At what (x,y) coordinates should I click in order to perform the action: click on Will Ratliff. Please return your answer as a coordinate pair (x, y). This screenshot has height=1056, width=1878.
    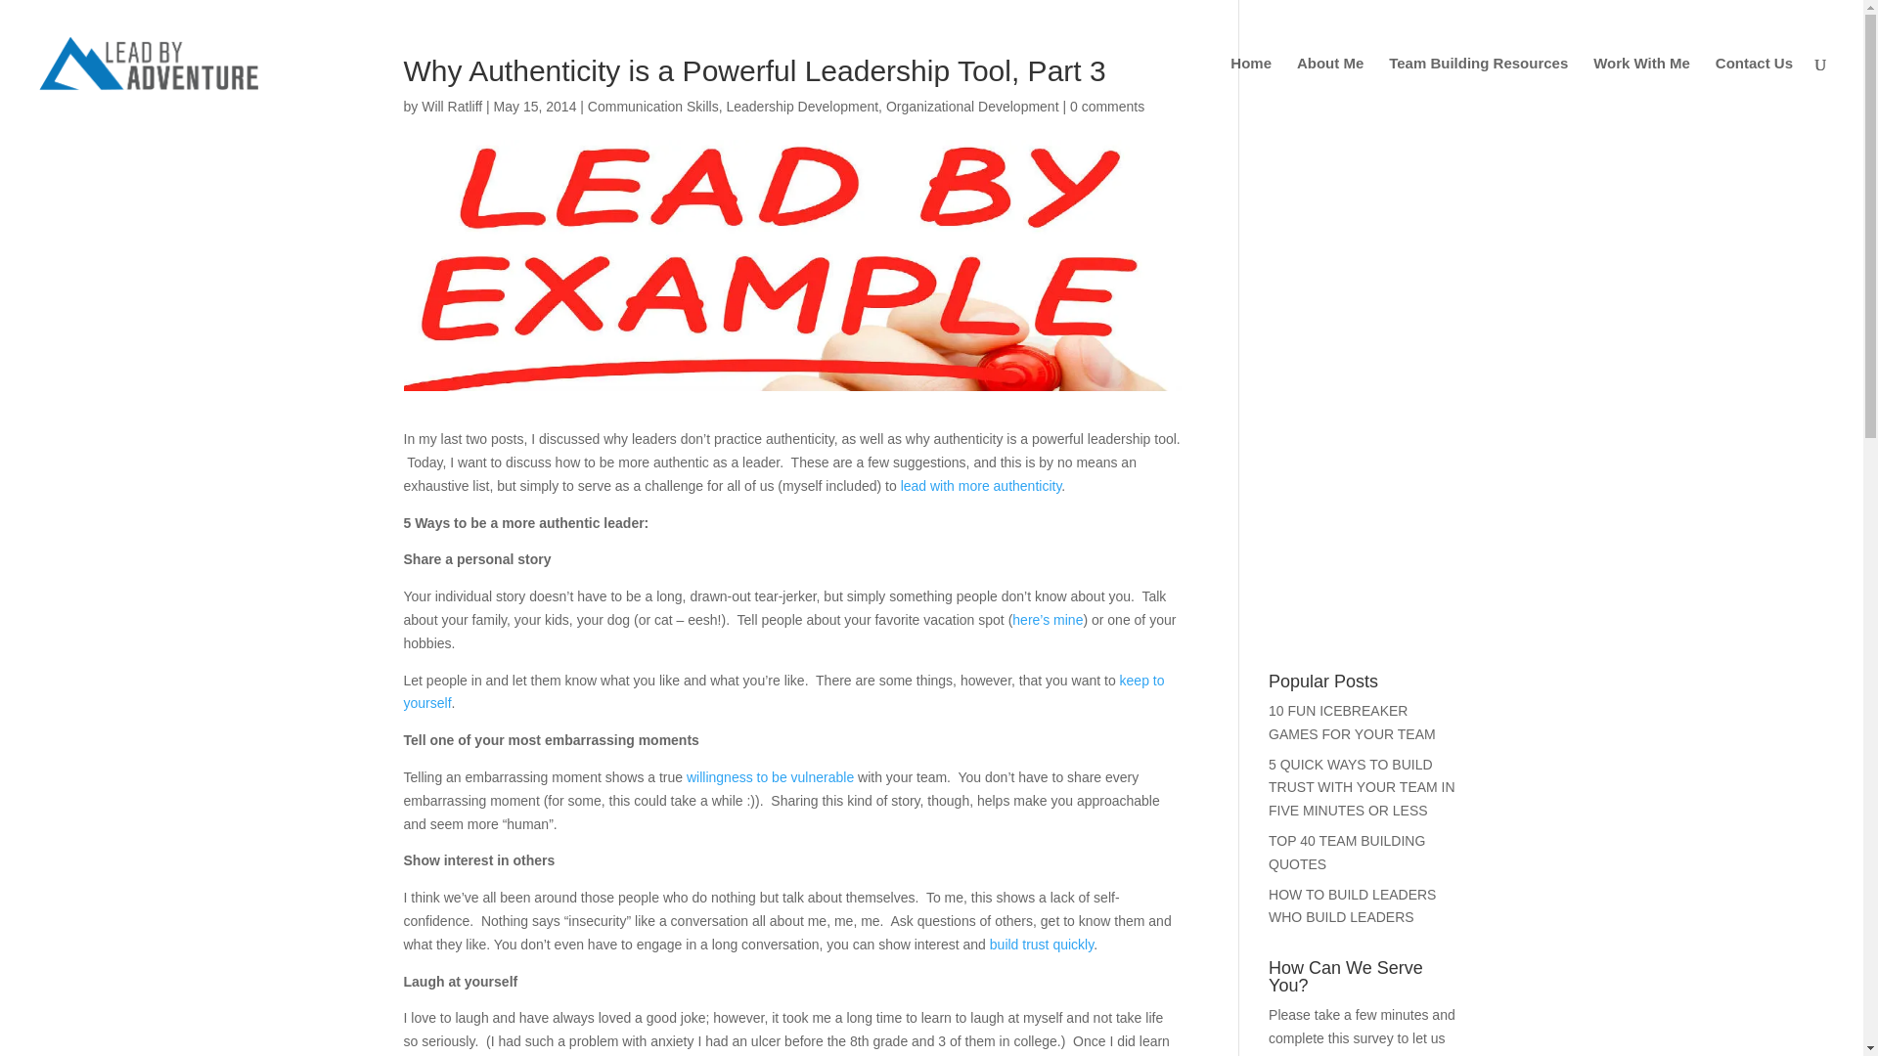
    Looking at the image, I should click on (452, 135).